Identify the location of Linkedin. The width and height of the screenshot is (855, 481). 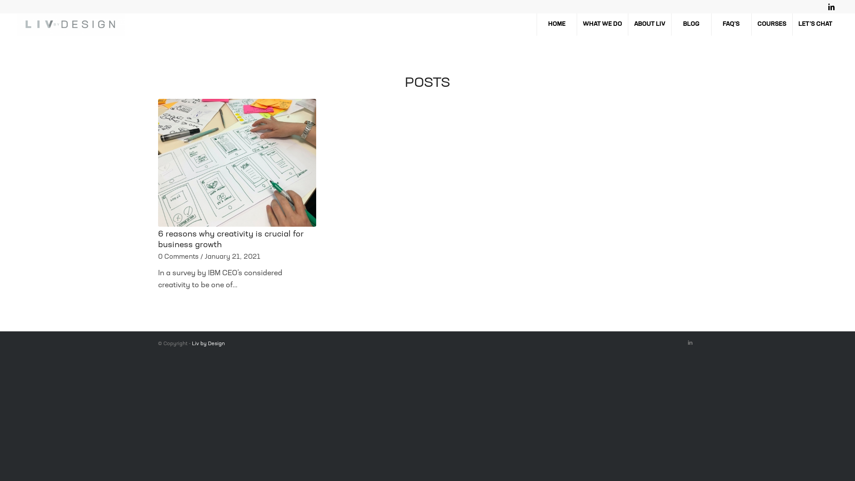
(690, 343).